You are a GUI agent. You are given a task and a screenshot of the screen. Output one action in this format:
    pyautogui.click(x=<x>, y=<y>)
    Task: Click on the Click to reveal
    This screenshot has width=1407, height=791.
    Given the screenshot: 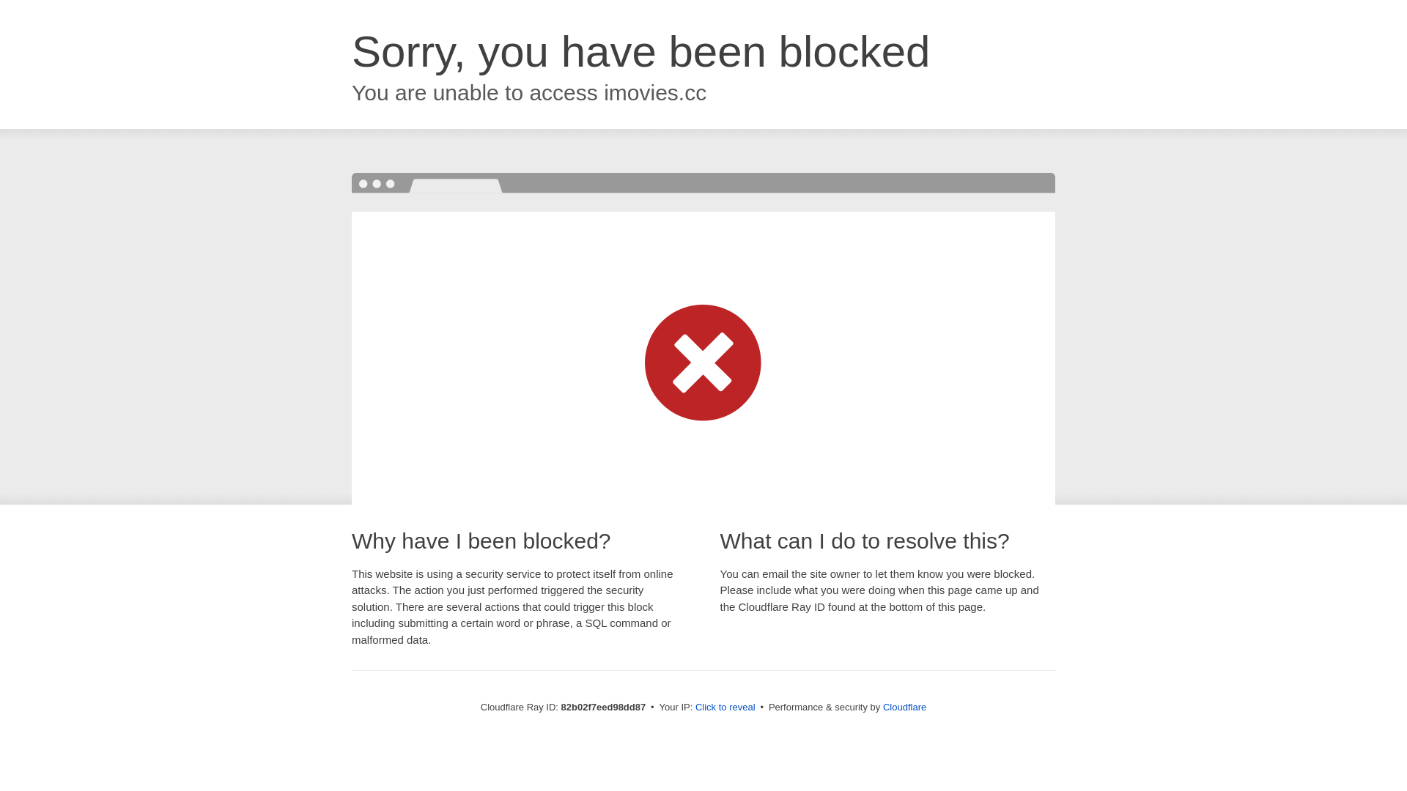 What is the action you would take?
    pyautogui.click(x=725, y=708)
    